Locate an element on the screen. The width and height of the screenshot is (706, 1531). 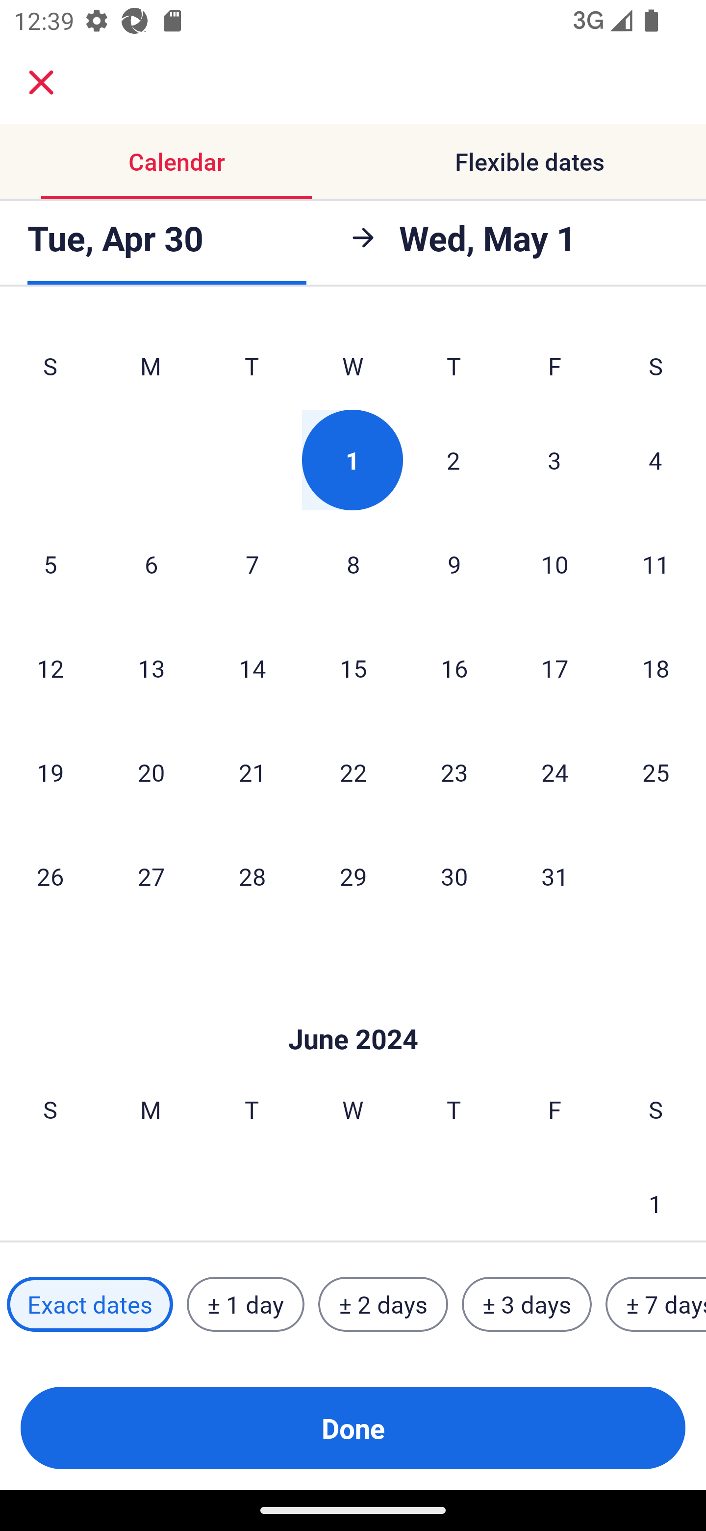
27 Monday, May 27, 2024 is located at coordinates (151, 875).